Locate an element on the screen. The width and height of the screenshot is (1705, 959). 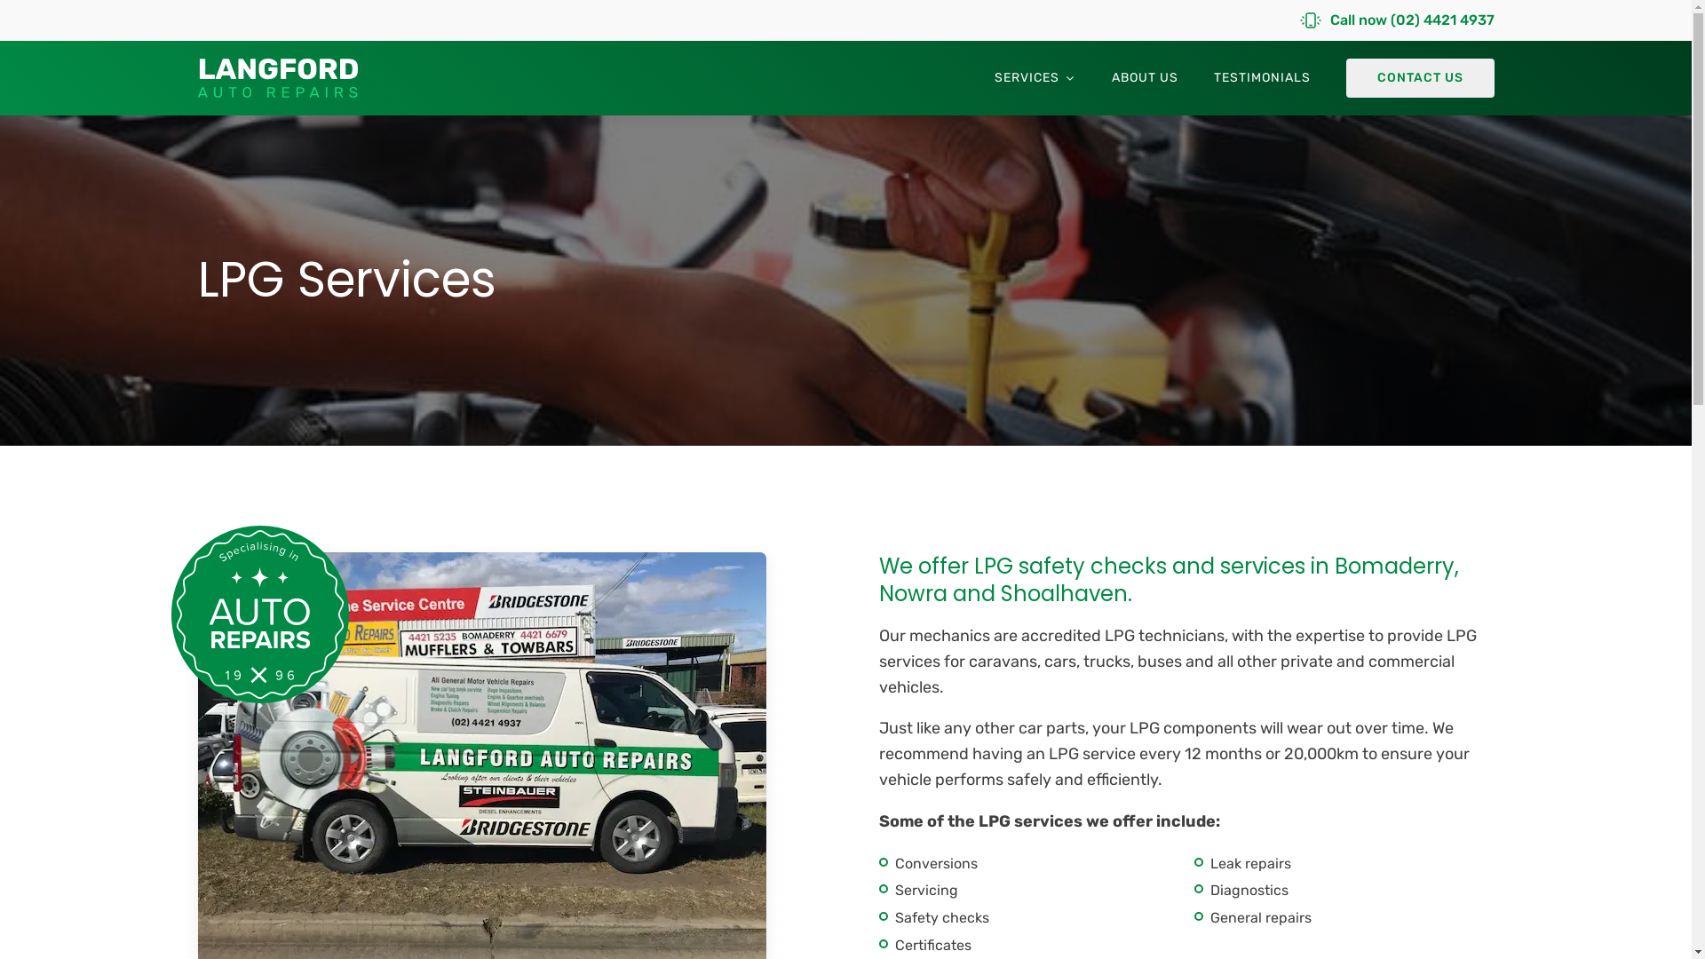
CONTACT US is located at coordinates (1421, 78).